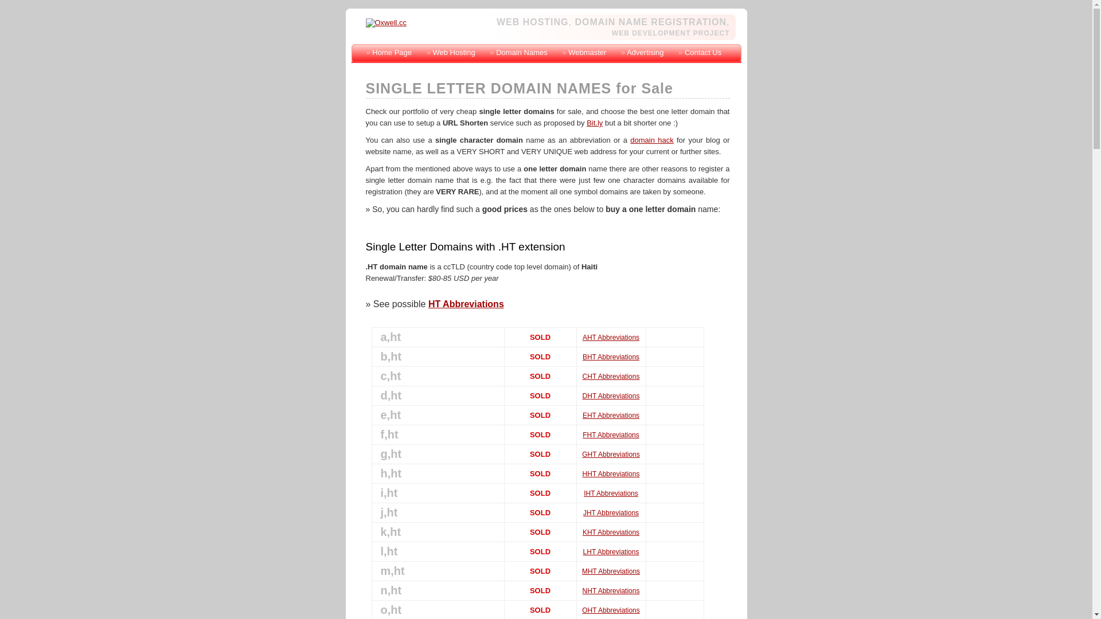 This screenshot has height=619, width=1101. I want to click on EHT Abbreviations, so click(611, 416).